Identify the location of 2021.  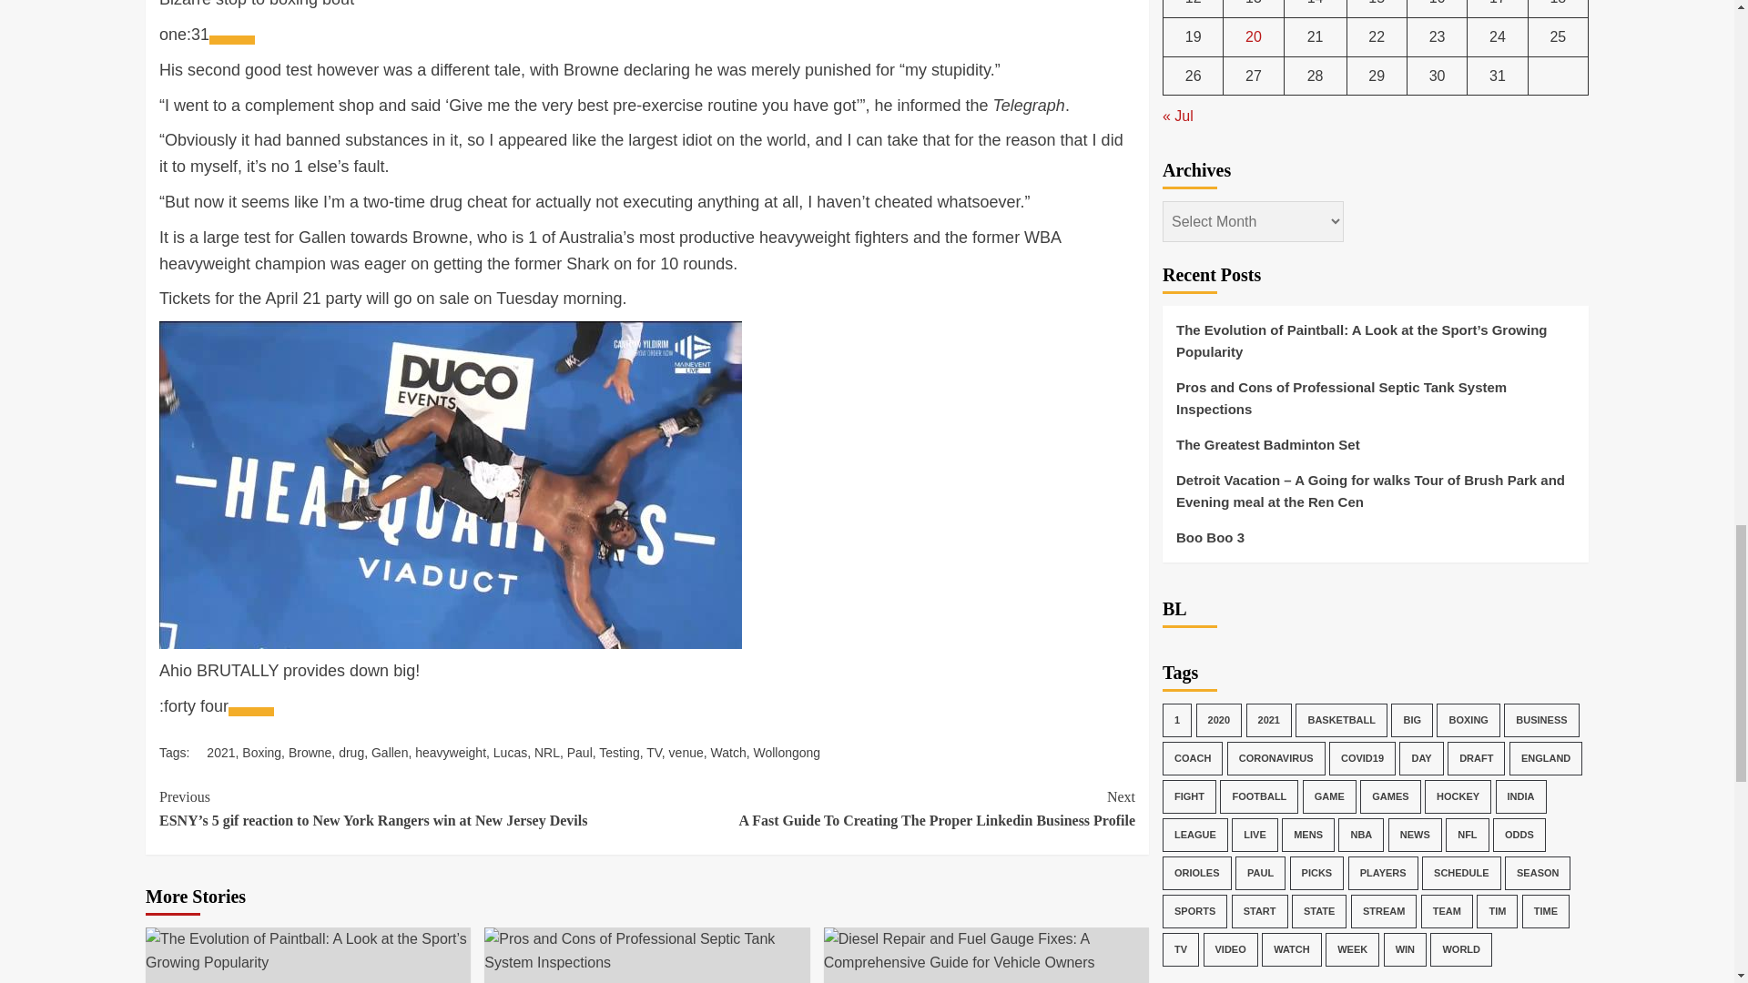
(220, 752).